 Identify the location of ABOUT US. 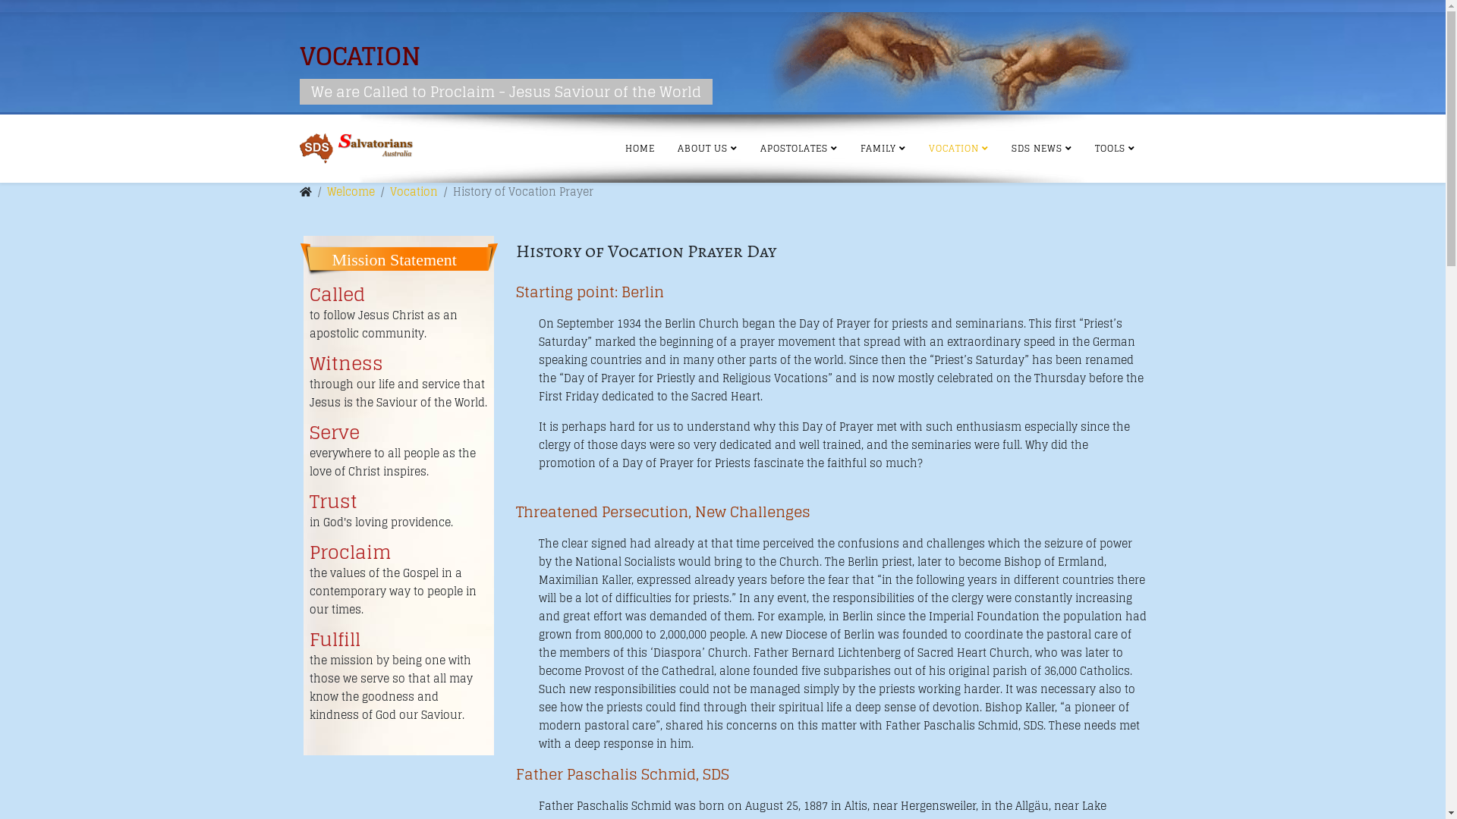
(707, 149).